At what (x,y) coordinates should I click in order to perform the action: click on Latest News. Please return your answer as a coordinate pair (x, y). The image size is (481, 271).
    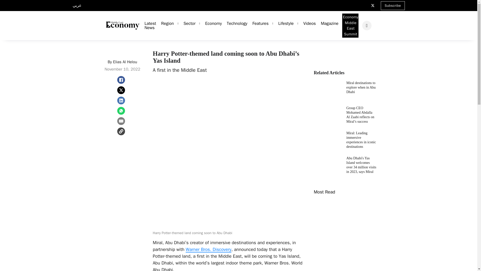
    Looking at the image, I should click on (148, 26).